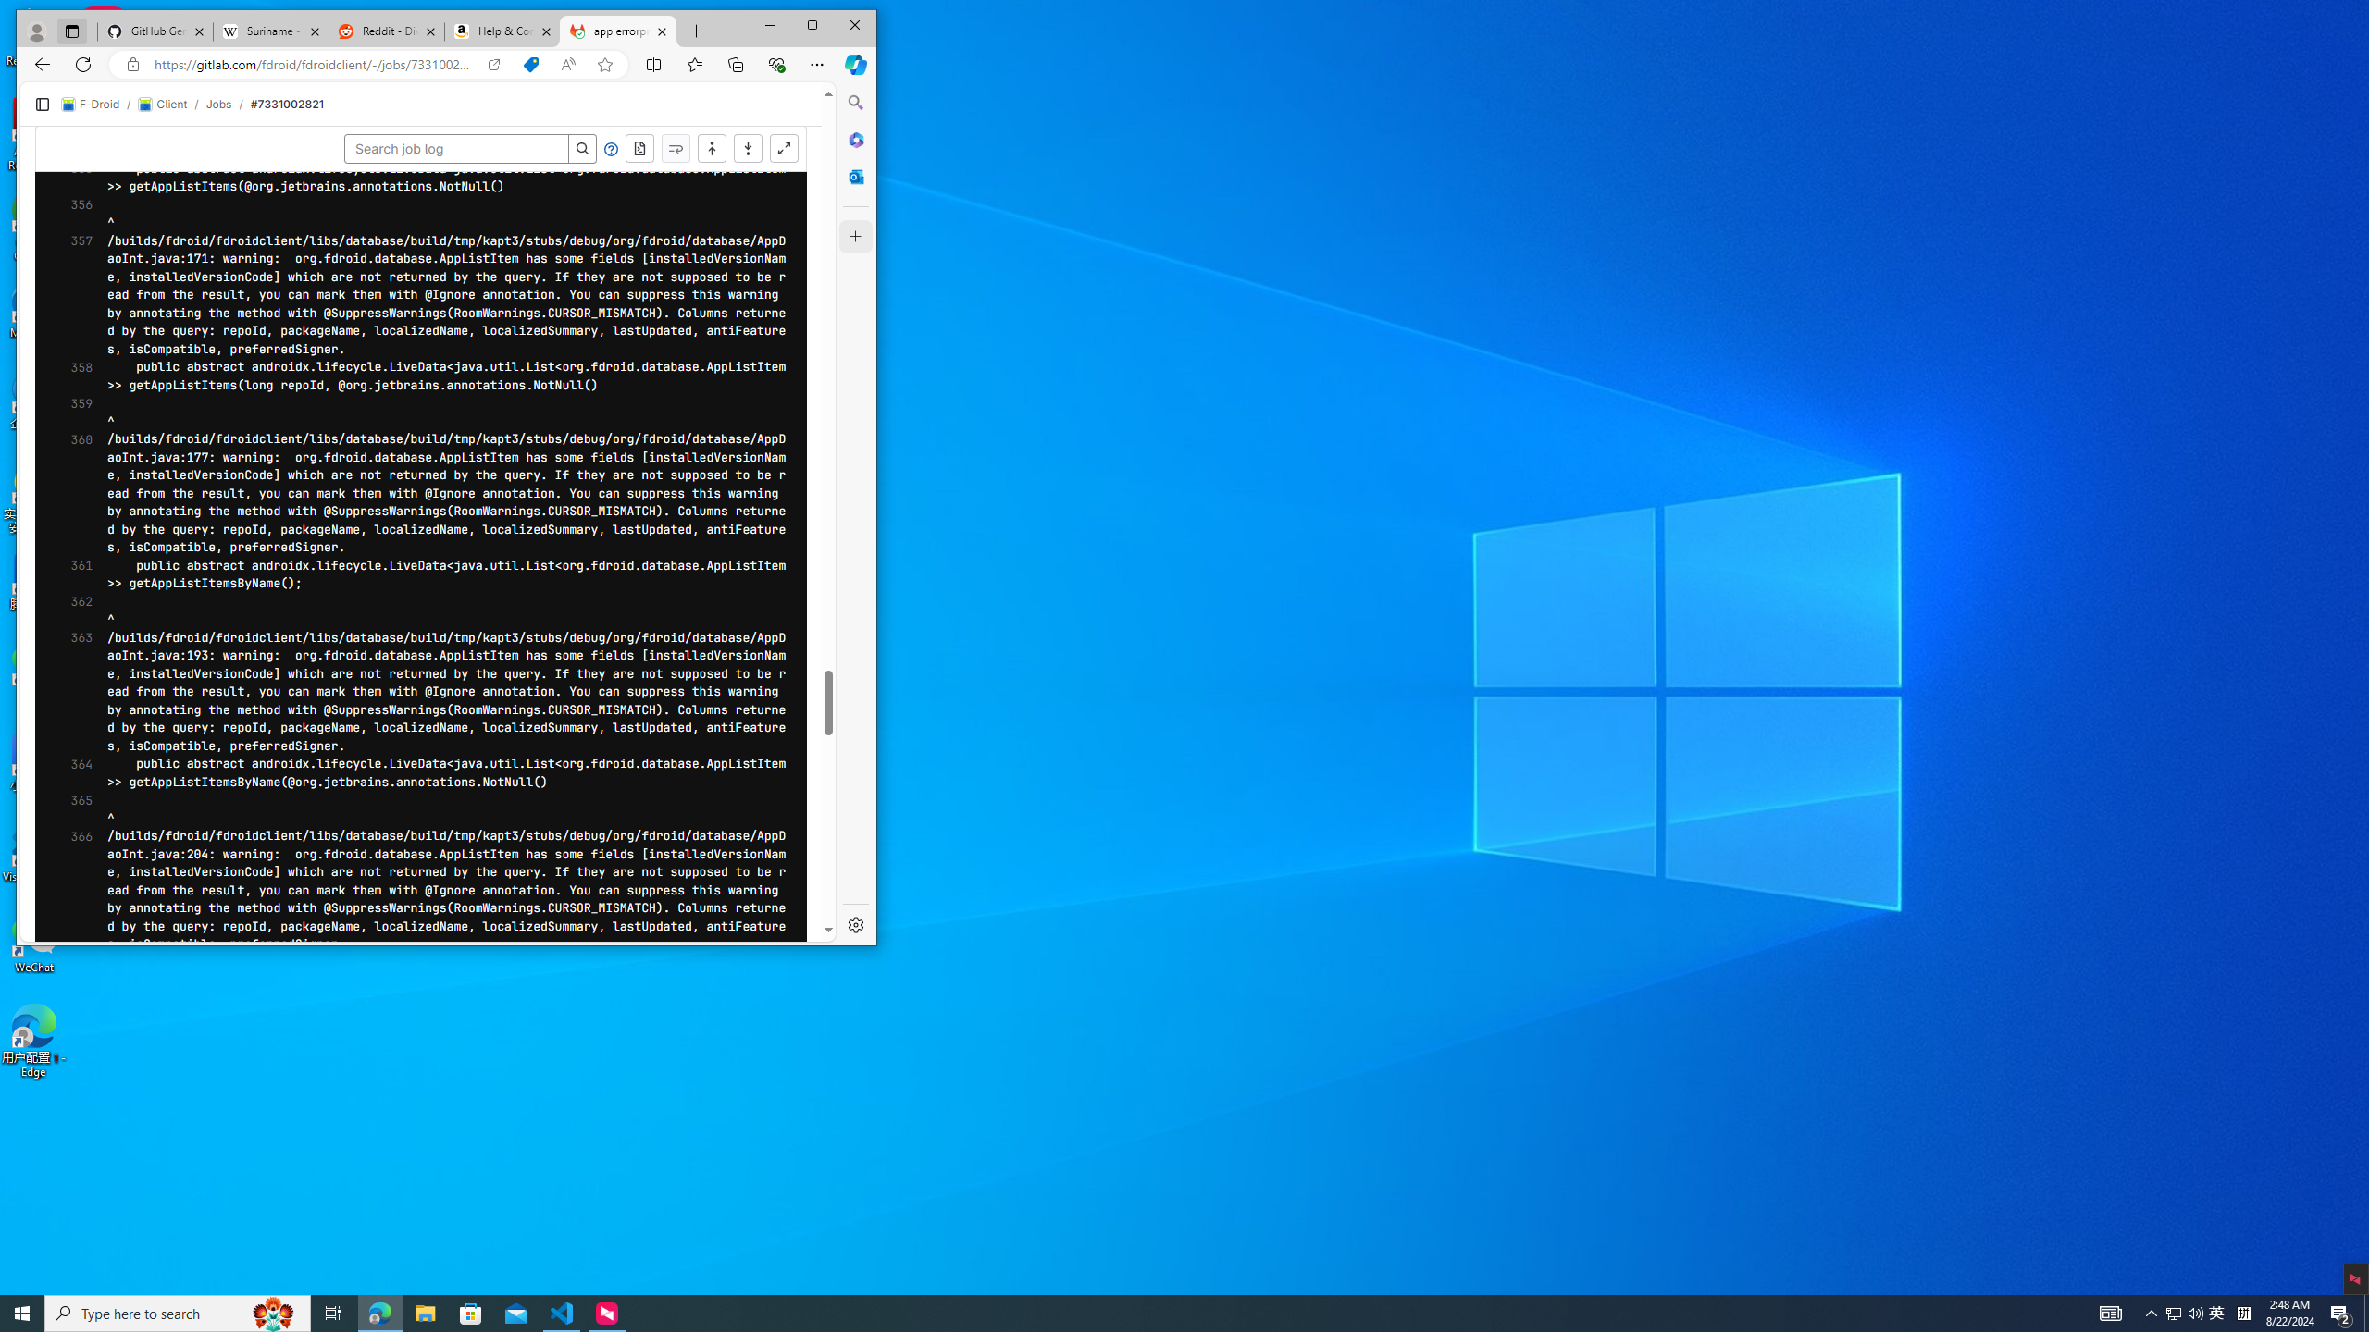 This screenshot has width=2369, height=1332. I want to click on 427, so click(67, 722).